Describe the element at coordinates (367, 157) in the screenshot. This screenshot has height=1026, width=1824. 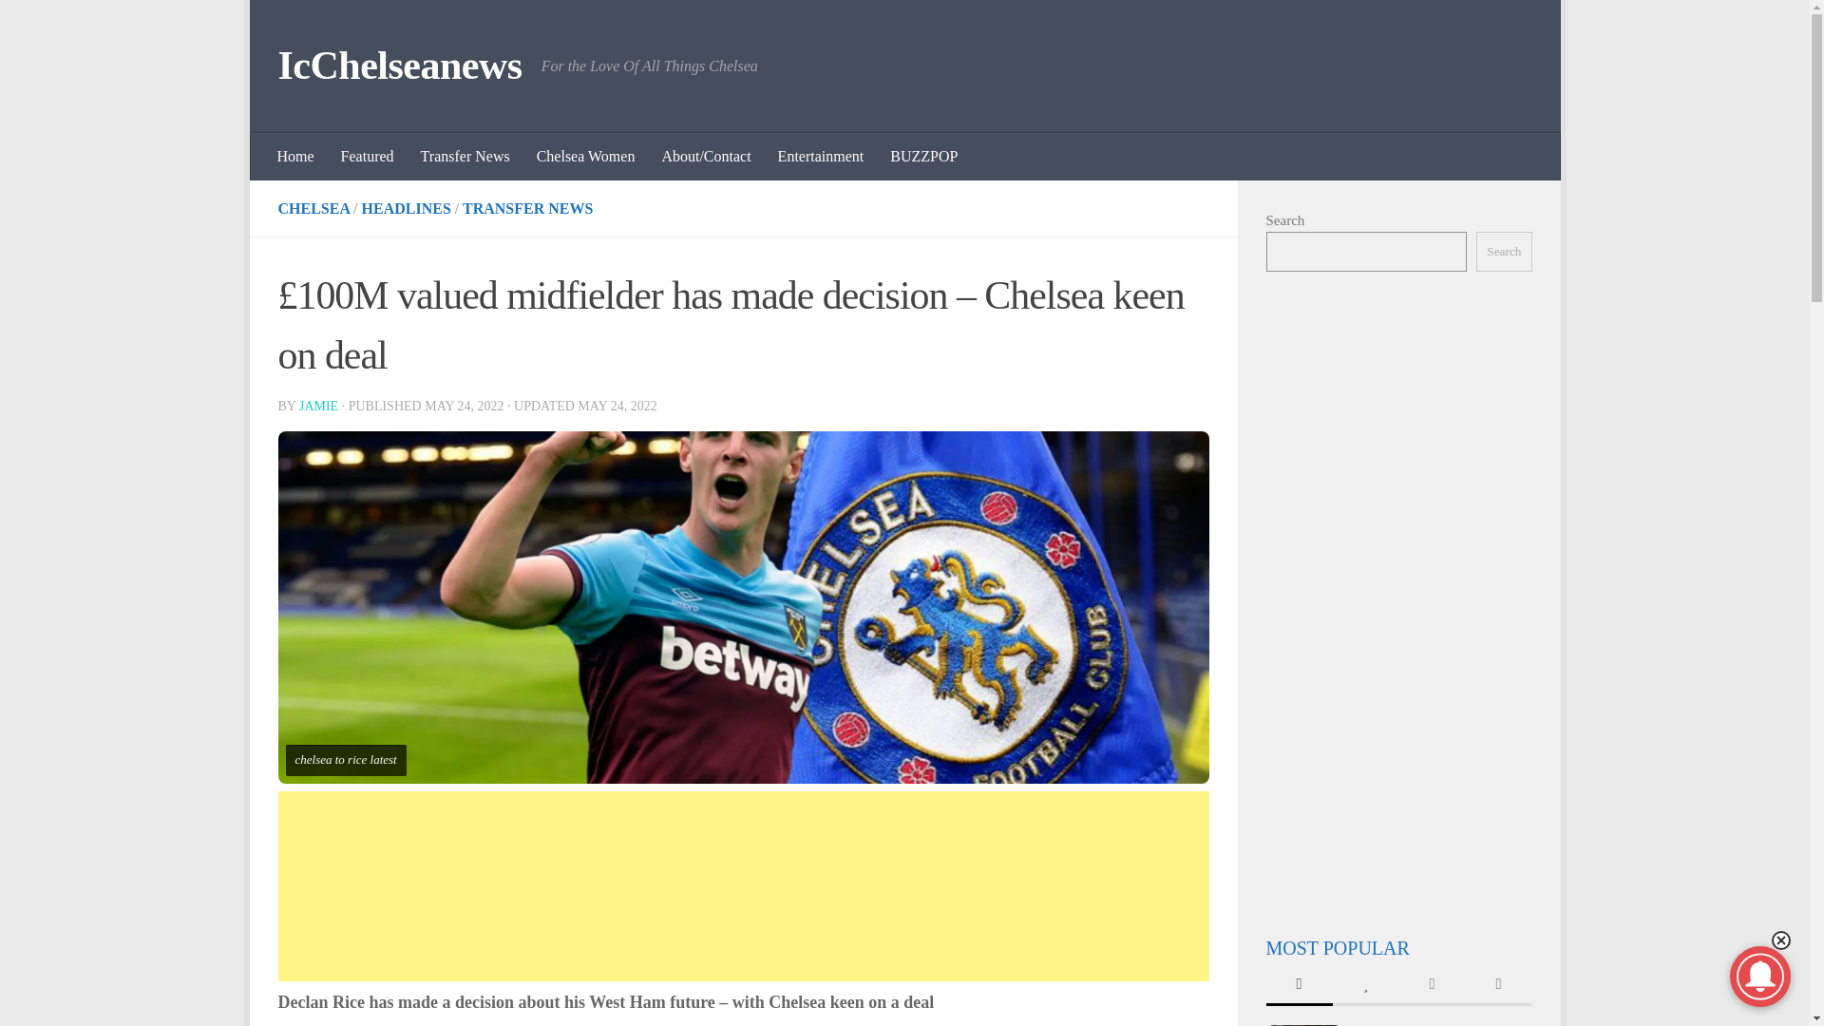
I see `Featured` at that location.